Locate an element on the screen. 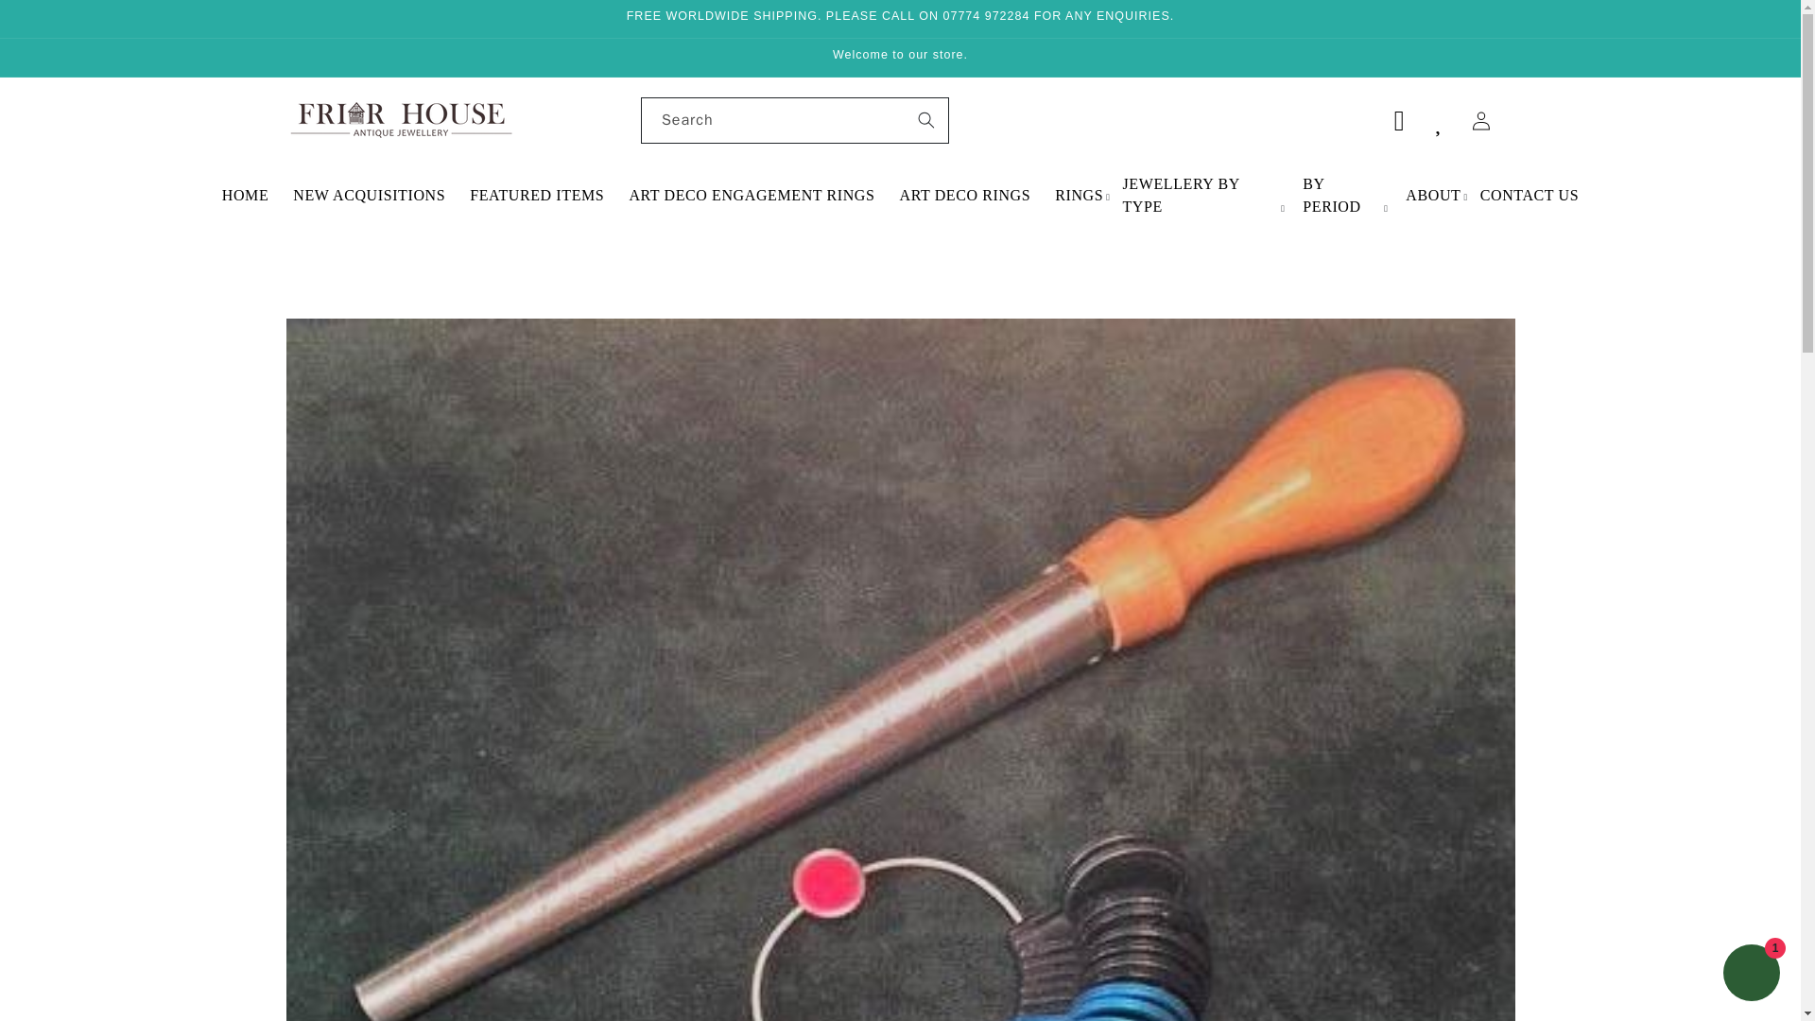  BY PERIOD is located at coordinates (1342, 195).